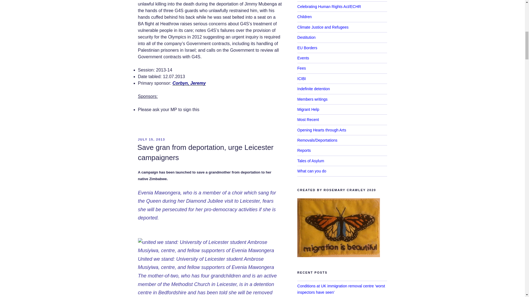  I want to click on Children, so click(304, 16).